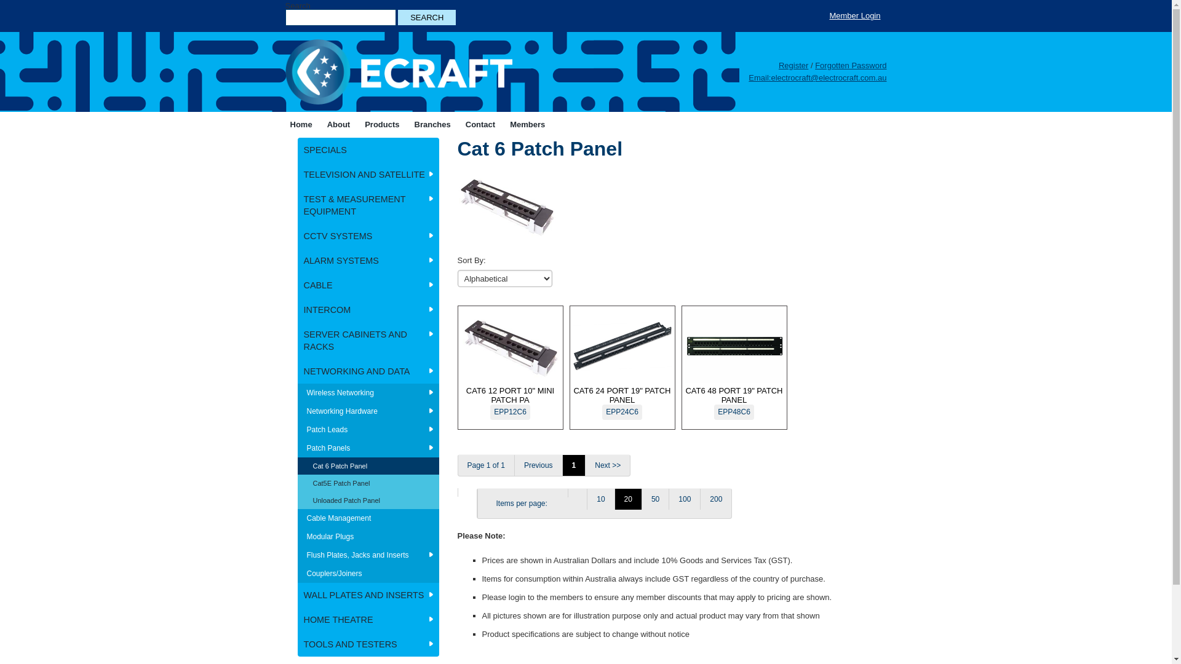 This screenshot has width=1181, height=664. What do you see at coordinates (518, 124) in the screenshot?
I see `Join` at bounding box center [518, 124].